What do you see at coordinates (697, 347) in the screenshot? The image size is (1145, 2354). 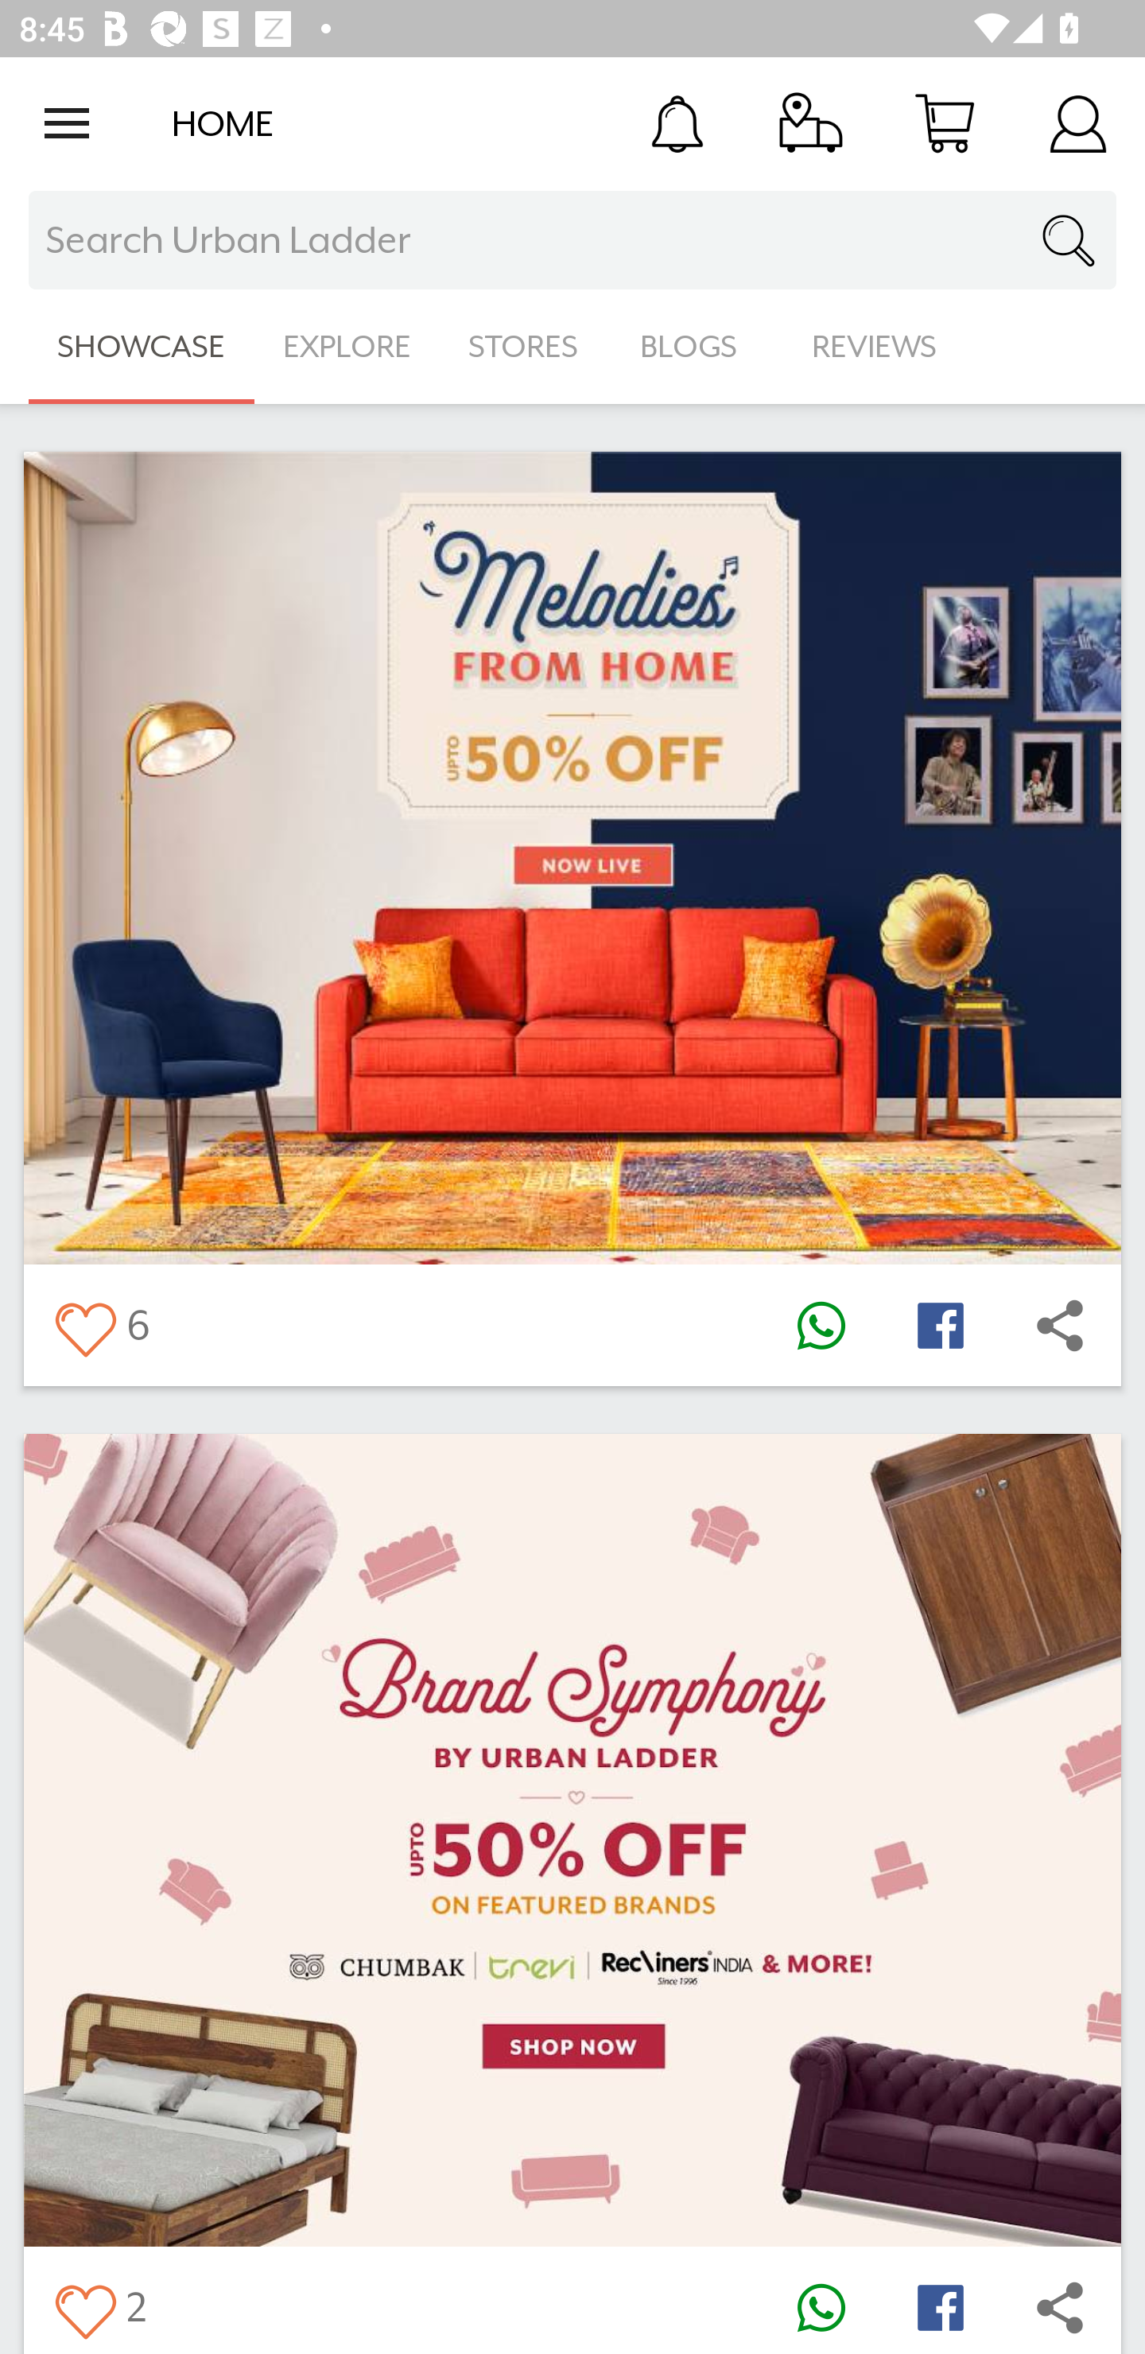 I see `BLOGS` at bounding box center [697, 347].